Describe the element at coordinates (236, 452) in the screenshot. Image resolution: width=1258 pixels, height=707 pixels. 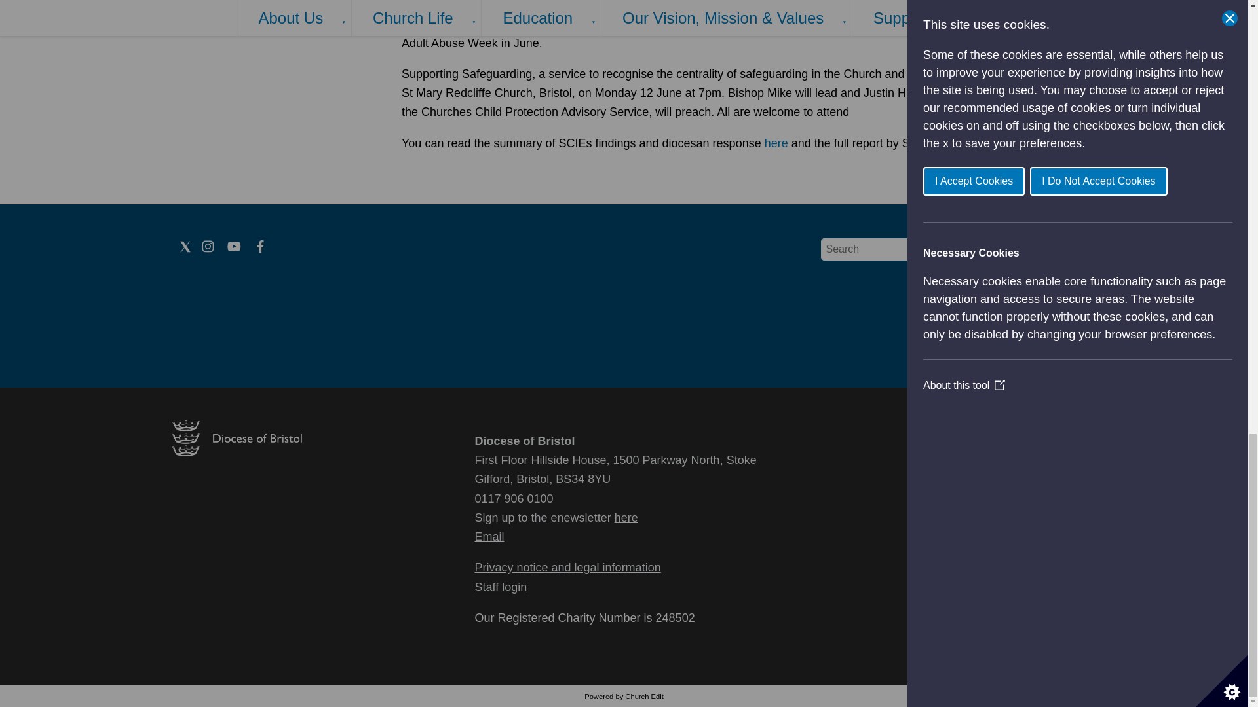
I see `Diocese of Bristol Logo` at that location.